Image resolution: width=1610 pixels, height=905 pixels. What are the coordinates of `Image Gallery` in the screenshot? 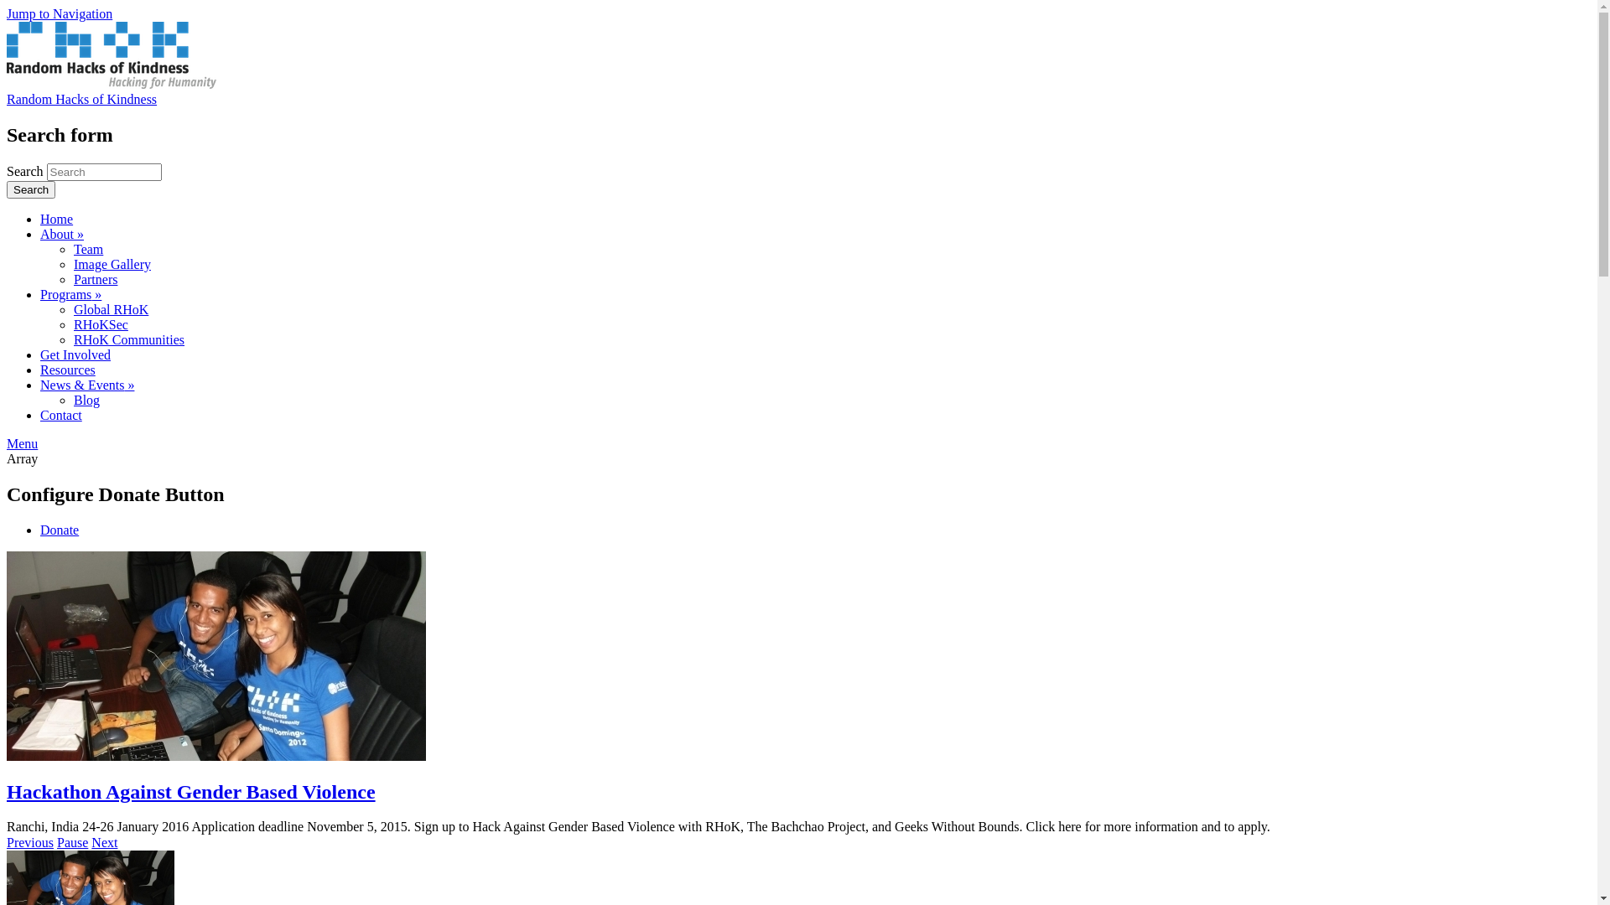 It's located at (112, 265).